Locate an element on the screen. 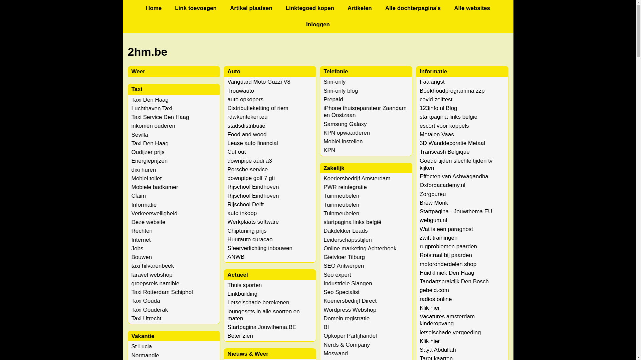  Jobs is located at coordinates (138, 249).